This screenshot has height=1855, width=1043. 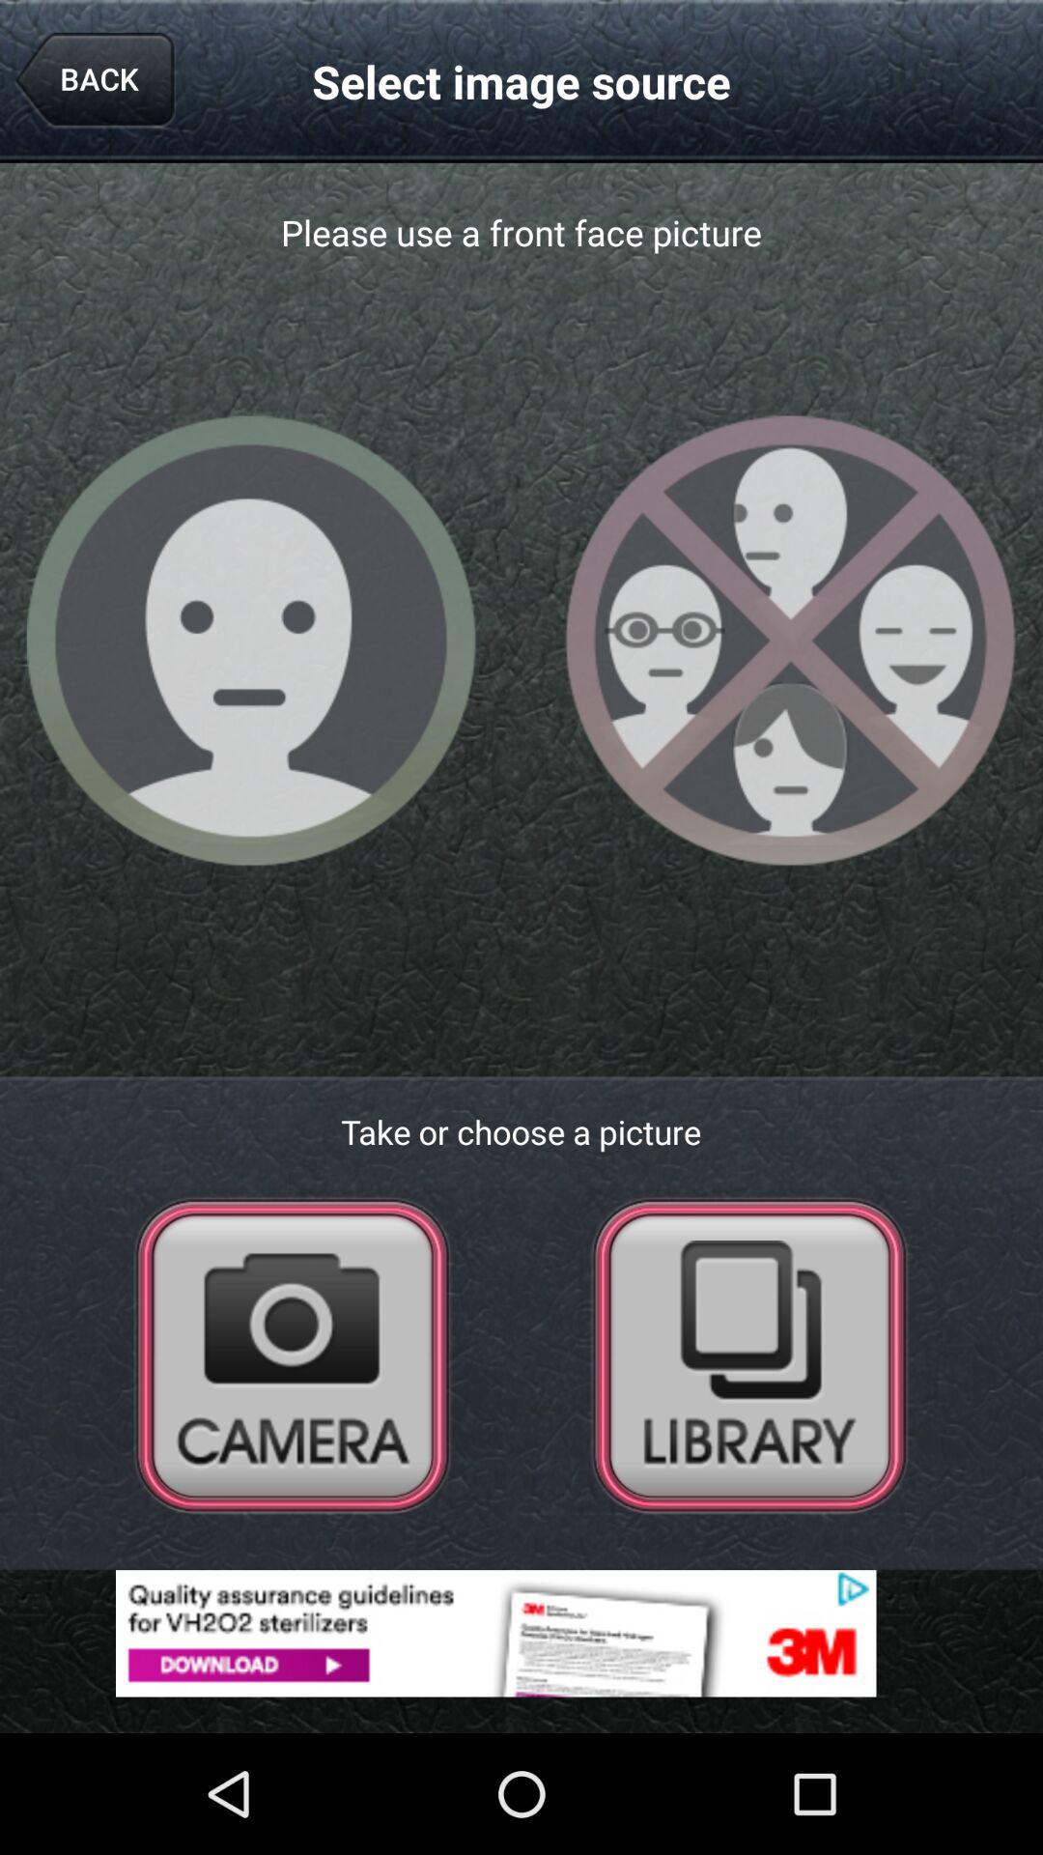 What do you see at coordinates (749, 1355) in the screenshot?
I see `library option` at bounding box center [749, 1355].